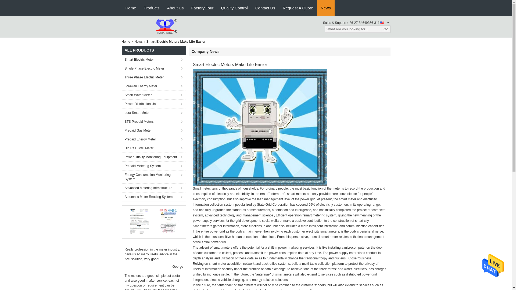 This screenshot has width=516, height=290. Describe the element at coordinates (154, 121) in the screenshot. I see `STS Prepaid Meters` at that location.